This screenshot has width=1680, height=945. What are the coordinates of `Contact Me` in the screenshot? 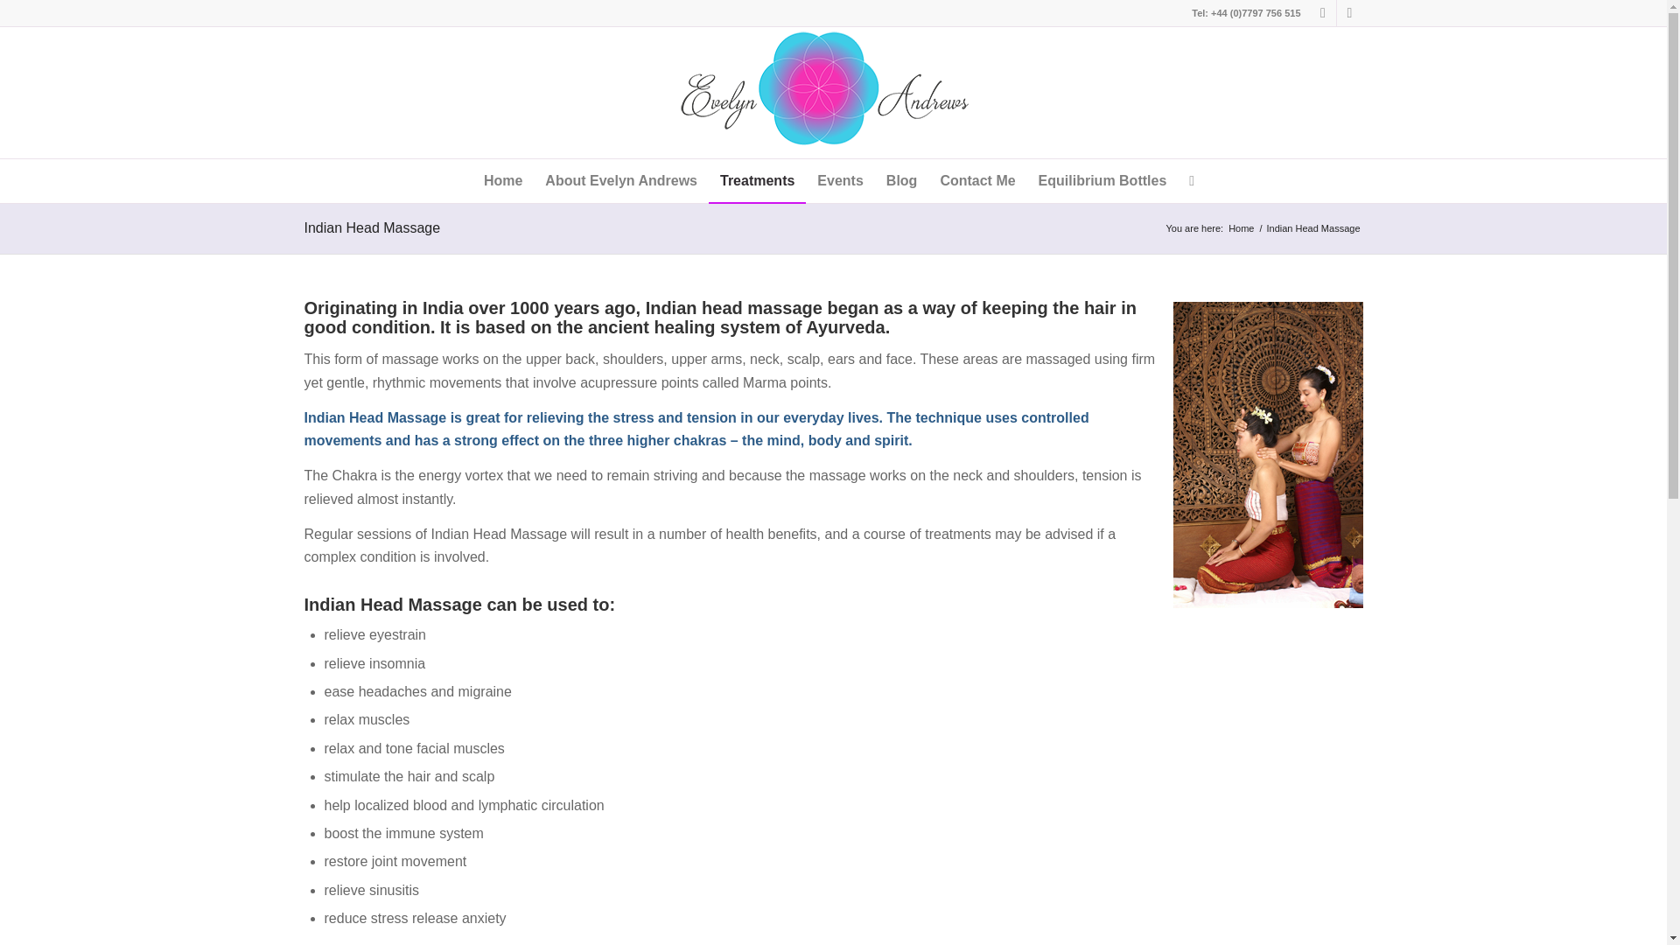 It's located at (977, 181).